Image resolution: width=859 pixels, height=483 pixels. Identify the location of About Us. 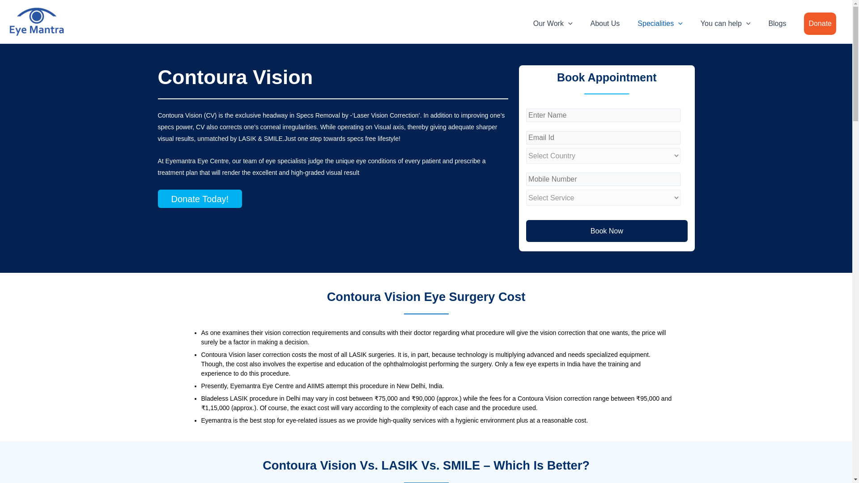
(605, 23).